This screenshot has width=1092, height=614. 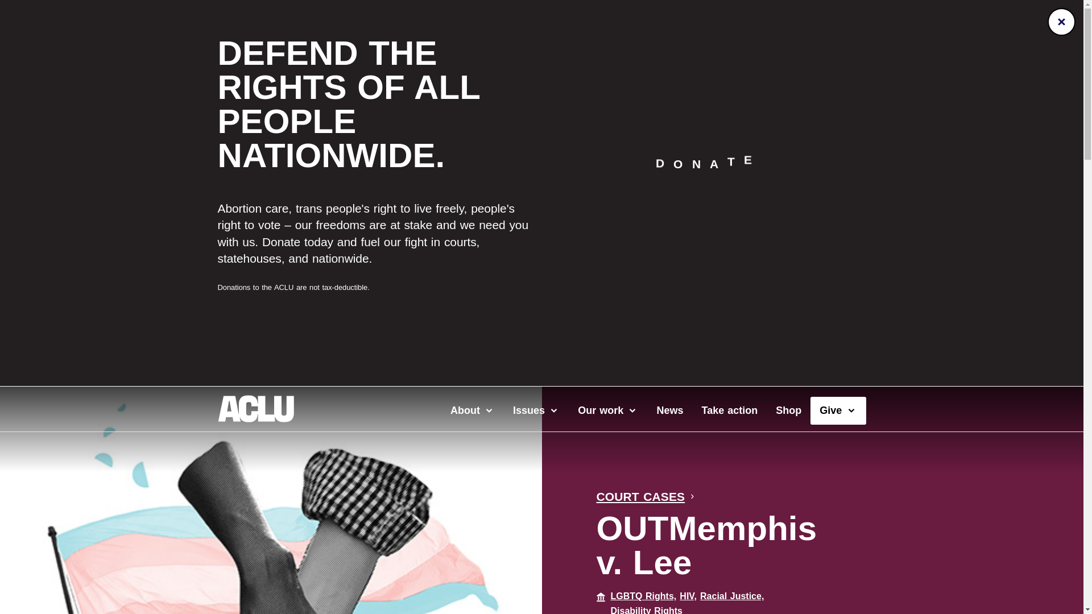 What do you see at coordinates (255, 418) in the screenshot?
I see `ACLU.org` at bounding box center [255, 418].